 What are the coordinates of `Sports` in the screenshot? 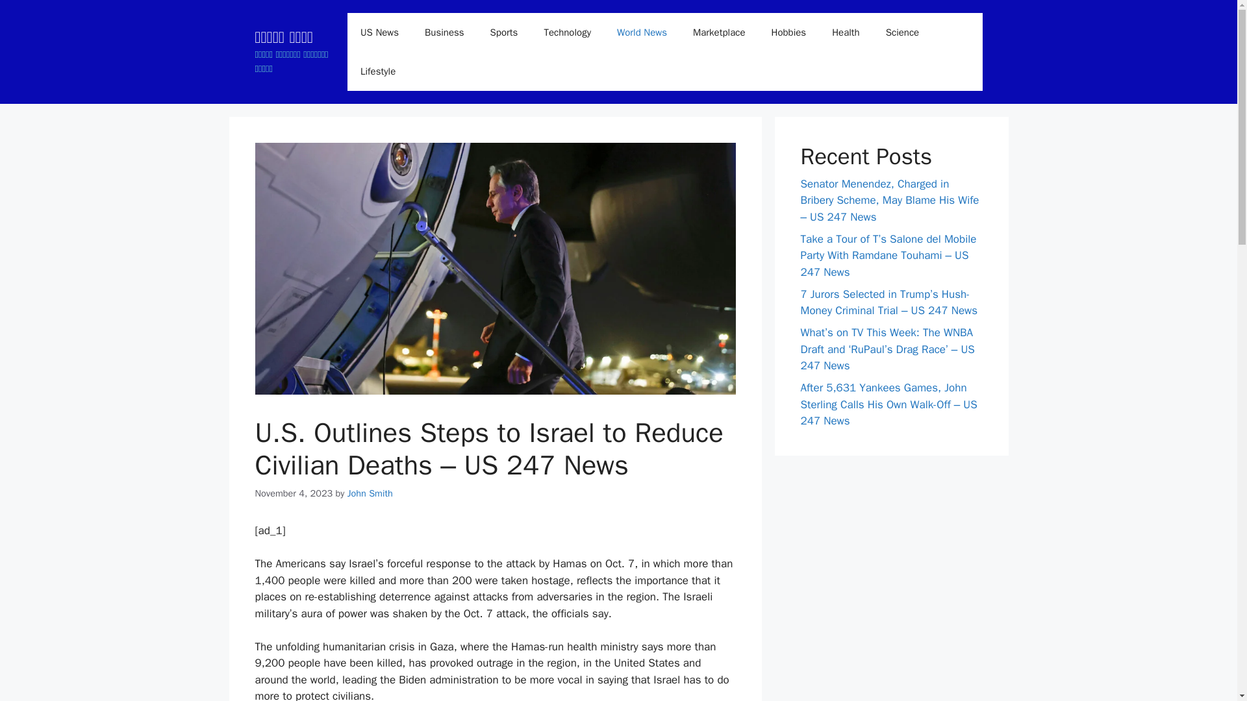 It's located at (504, 32).